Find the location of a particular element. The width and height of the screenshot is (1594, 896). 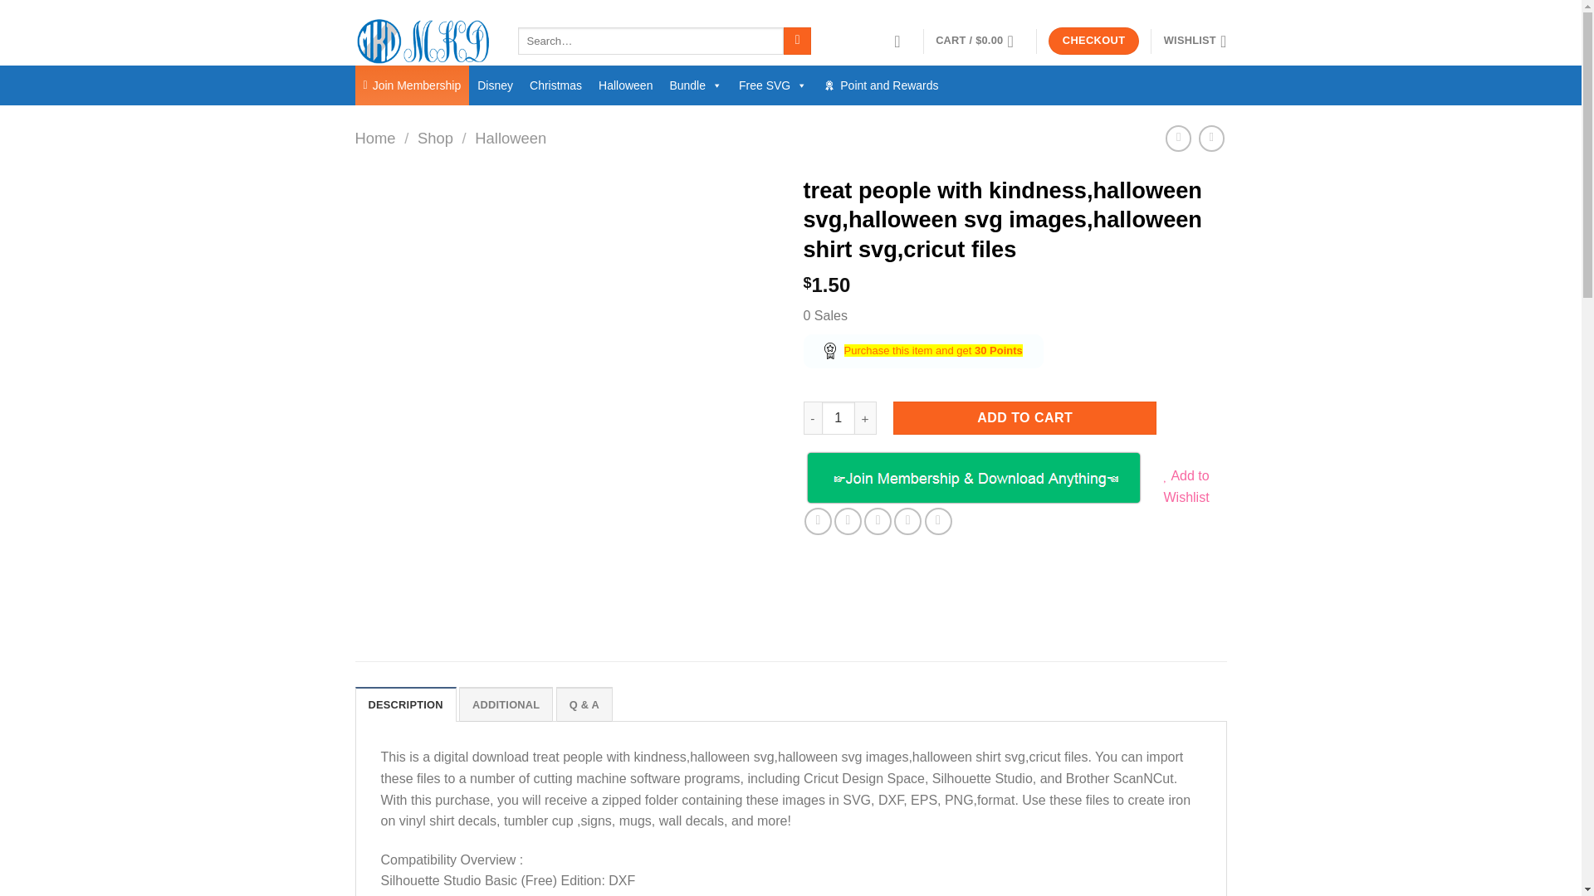

Add to Wishlist is located at coordinates (1186, 486).